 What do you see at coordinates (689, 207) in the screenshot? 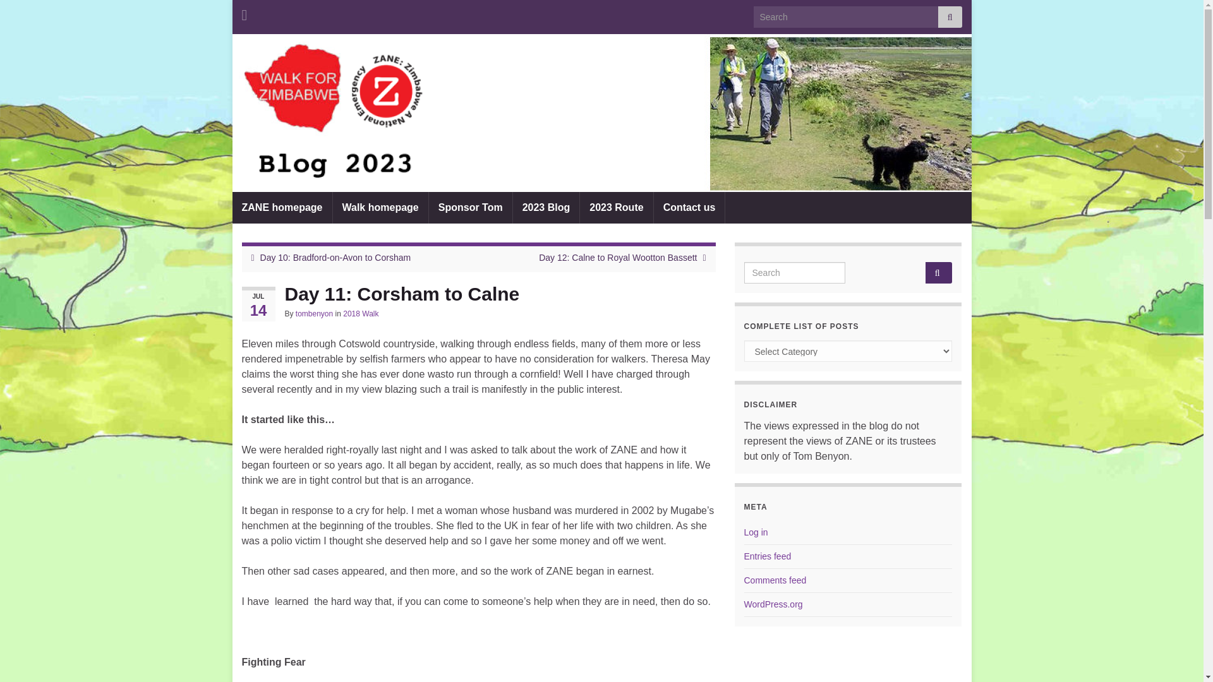
I see `Contact us` at bounding box center [689, 207].